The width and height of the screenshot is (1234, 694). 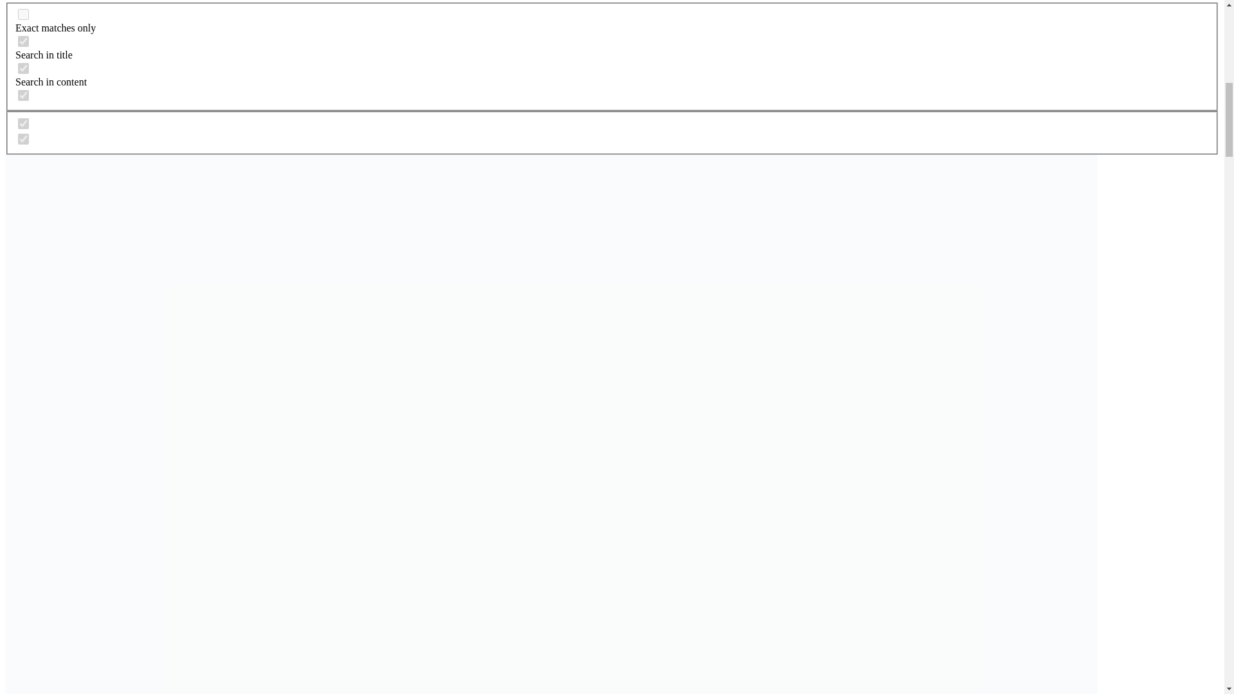 What do you see at coordinates (23, 139) in the screenshot?
I see `page` at bounding box center [23, 139].